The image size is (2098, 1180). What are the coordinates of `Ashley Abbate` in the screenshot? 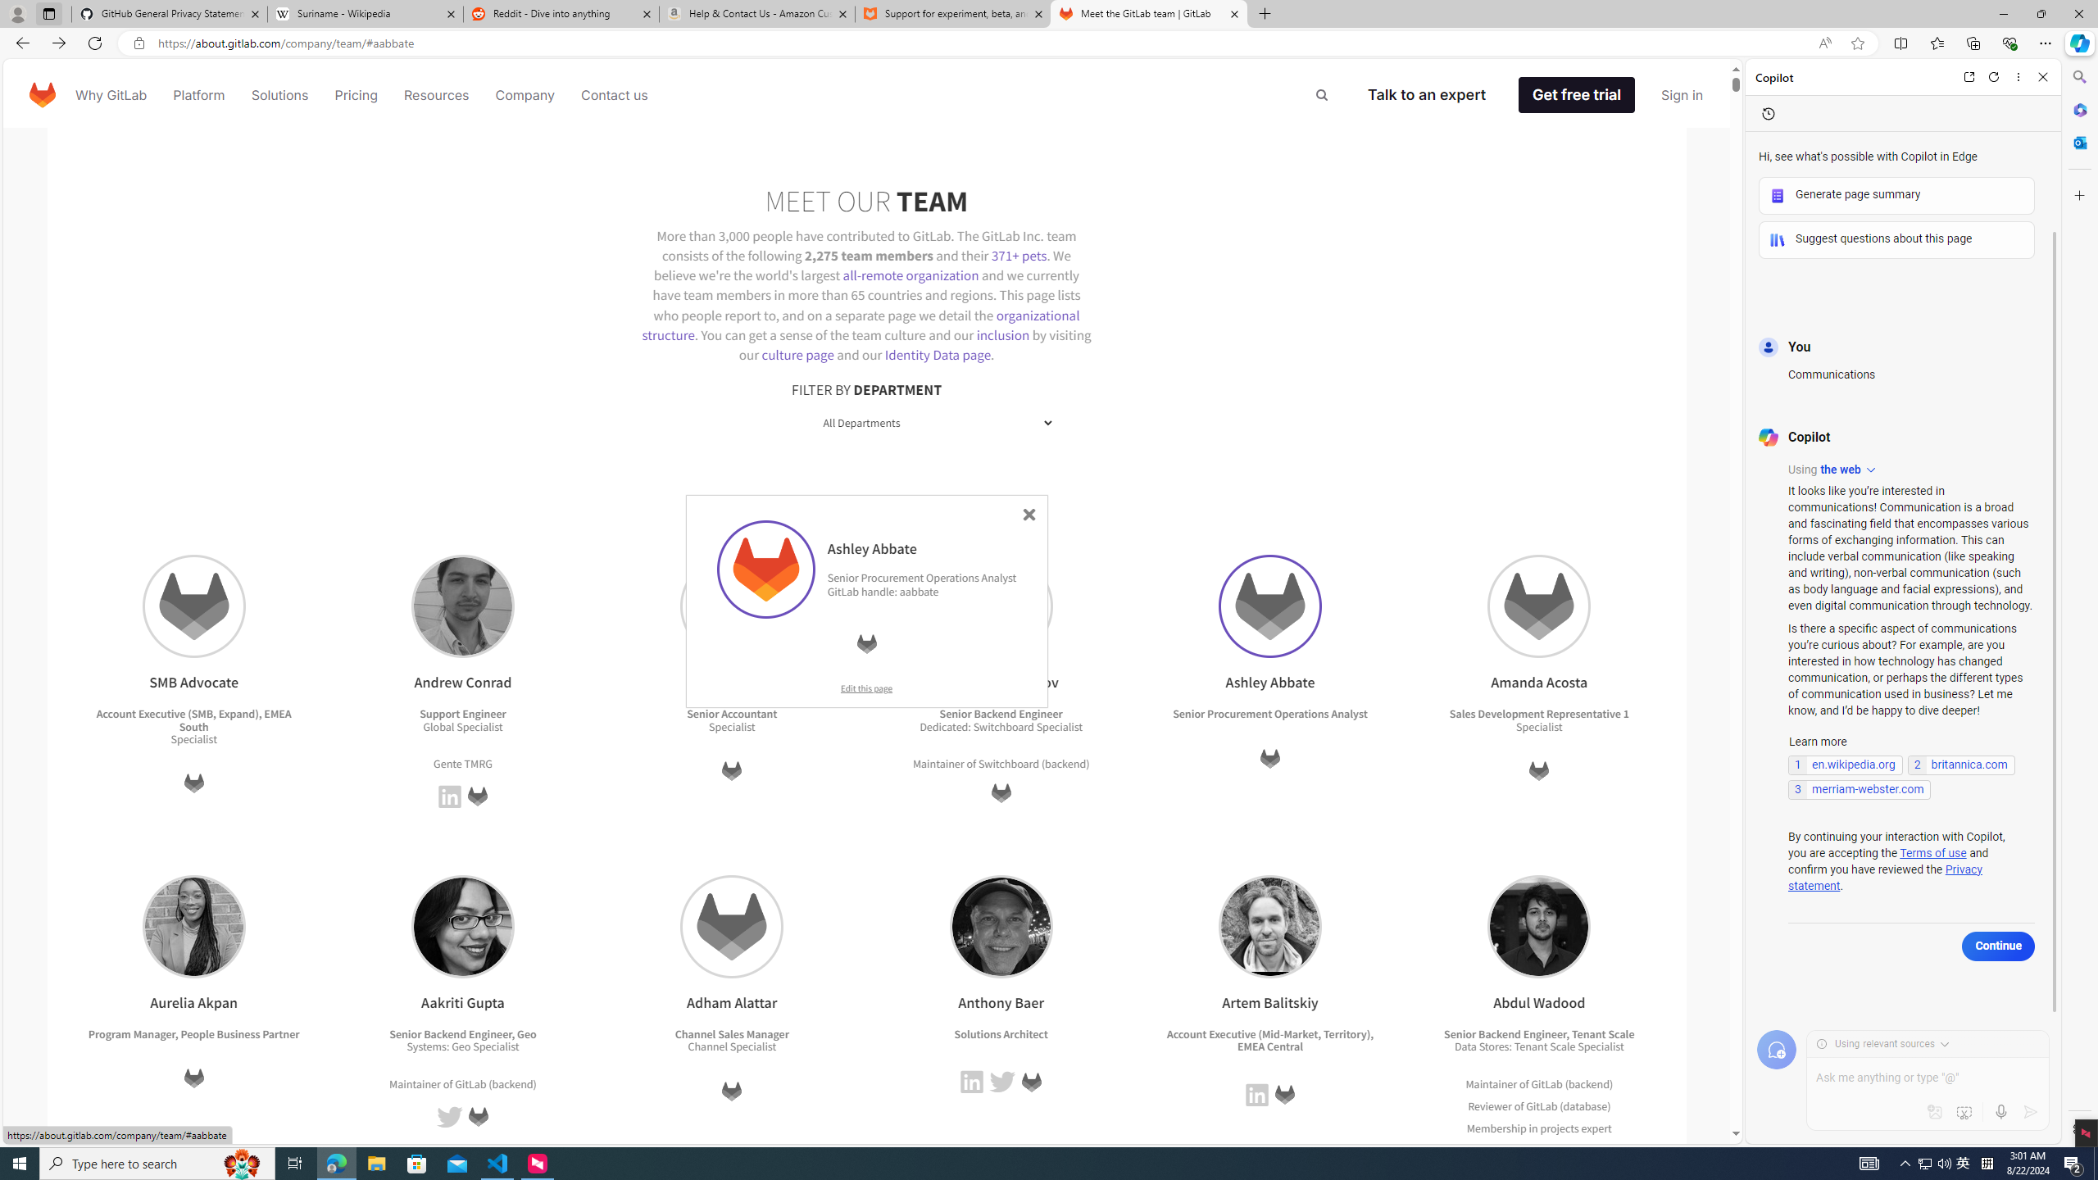 It's located at (1269, 606).